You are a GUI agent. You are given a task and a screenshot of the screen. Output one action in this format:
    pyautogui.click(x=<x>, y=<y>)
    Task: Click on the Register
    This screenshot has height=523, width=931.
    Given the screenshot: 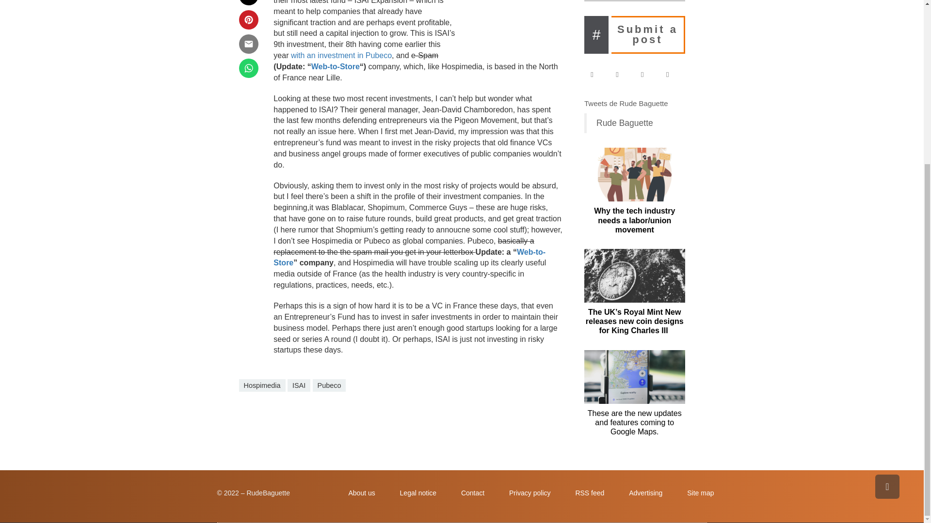 What is the action you would take?
    pyautogui.click(x=635, y=1)
    